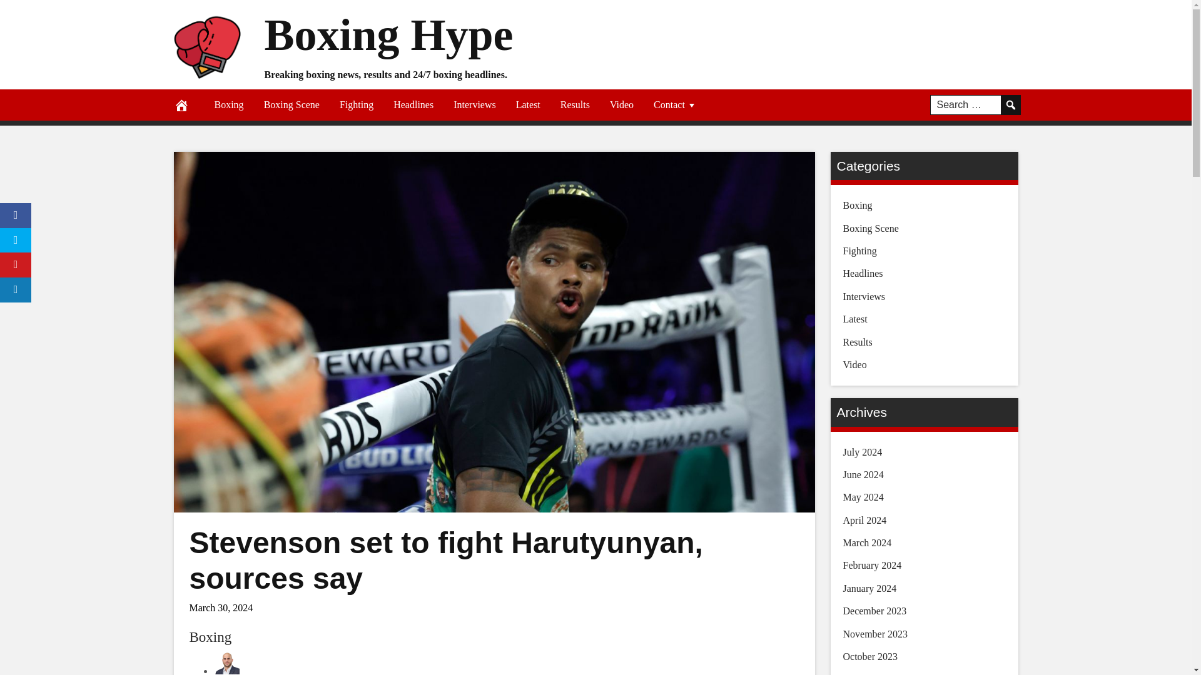  What do you see at coordinates (622, 105) in the screenshot?
I see `Video` at bounding box center [622, 105].